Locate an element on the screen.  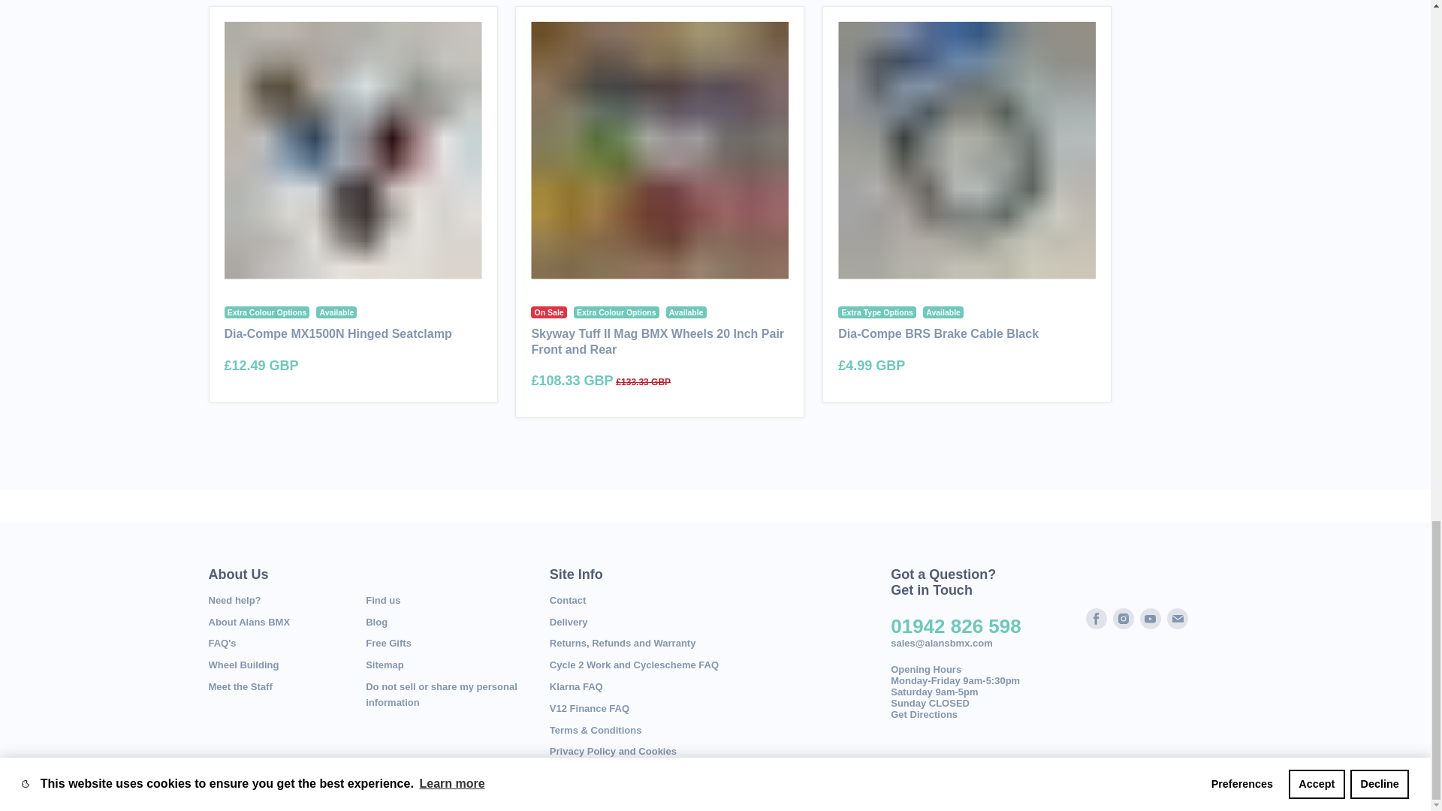
Instagram is located at coordinates (1124, 619).